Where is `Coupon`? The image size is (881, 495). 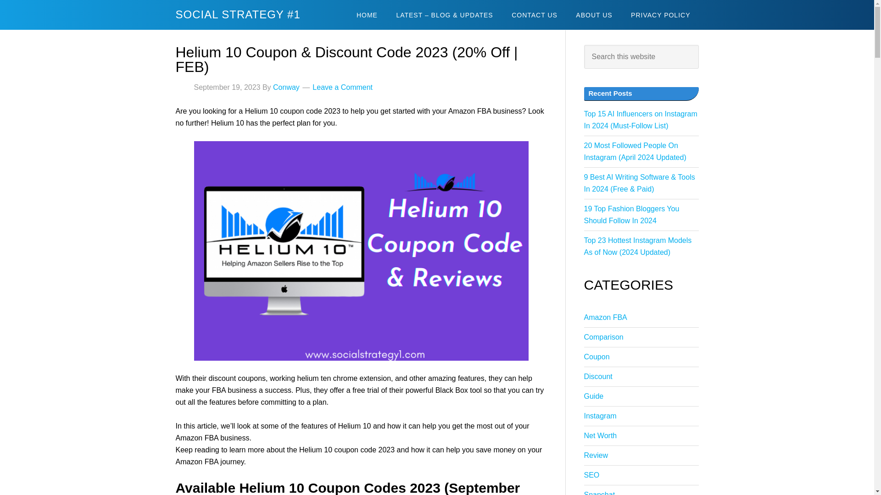 Coupon is located at coordinates (597, 357).